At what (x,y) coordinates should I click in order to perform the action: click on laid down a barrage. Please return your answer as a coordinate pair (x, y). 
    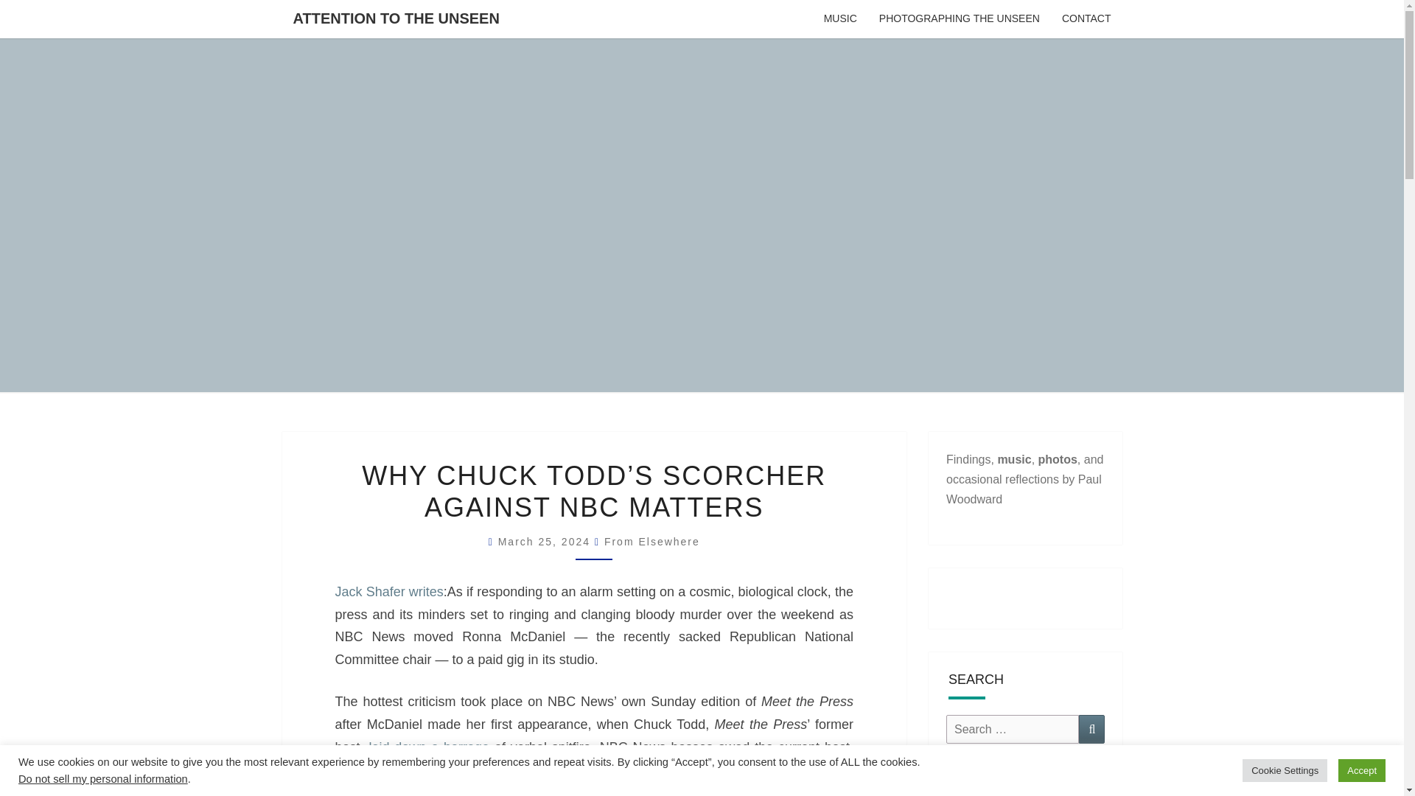
    Looking at the image, I should click on (429, 747).